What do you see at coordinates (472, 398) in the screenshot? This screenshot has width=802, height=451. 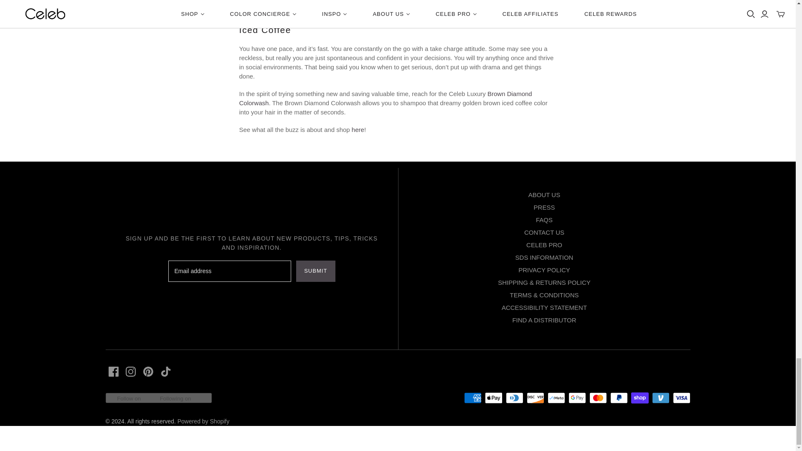 I see `American Express` at bounding box center [472, 398].